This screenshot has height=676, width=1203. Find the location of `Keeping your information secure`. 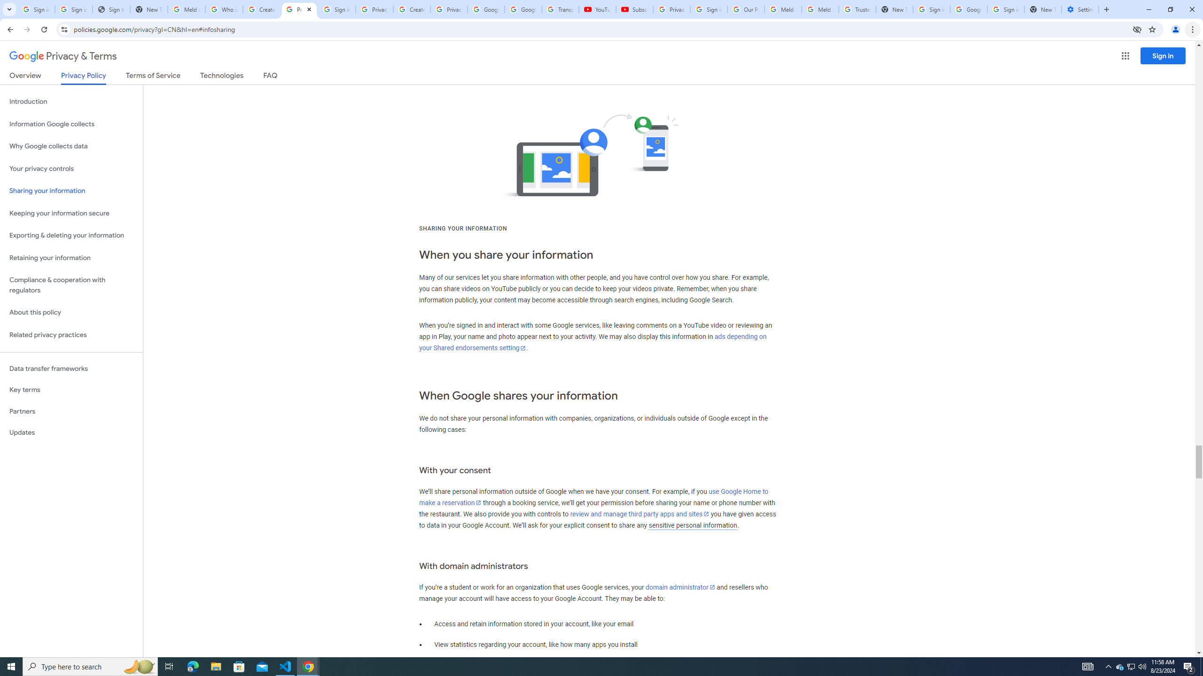

Keeping your information secure is located at coordinates (71, 213).